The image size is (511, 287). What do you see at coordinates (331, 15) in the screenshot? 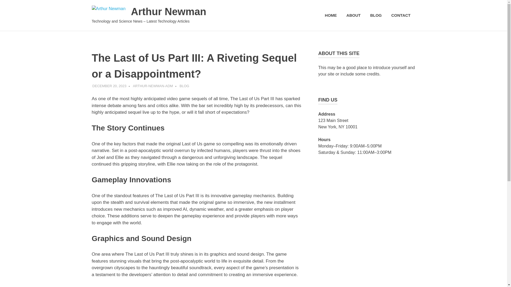
I see `HOME` at bounding box center [331, 15].